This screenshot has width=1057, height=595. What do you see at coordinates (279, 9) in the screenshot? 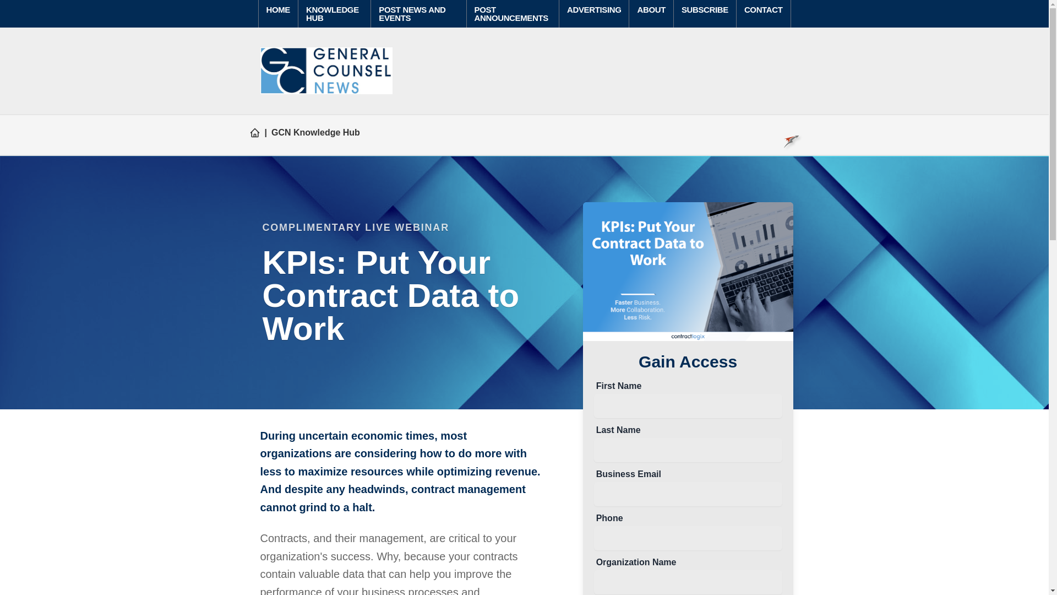
I see `HOME` at bounding box center [279, 9].